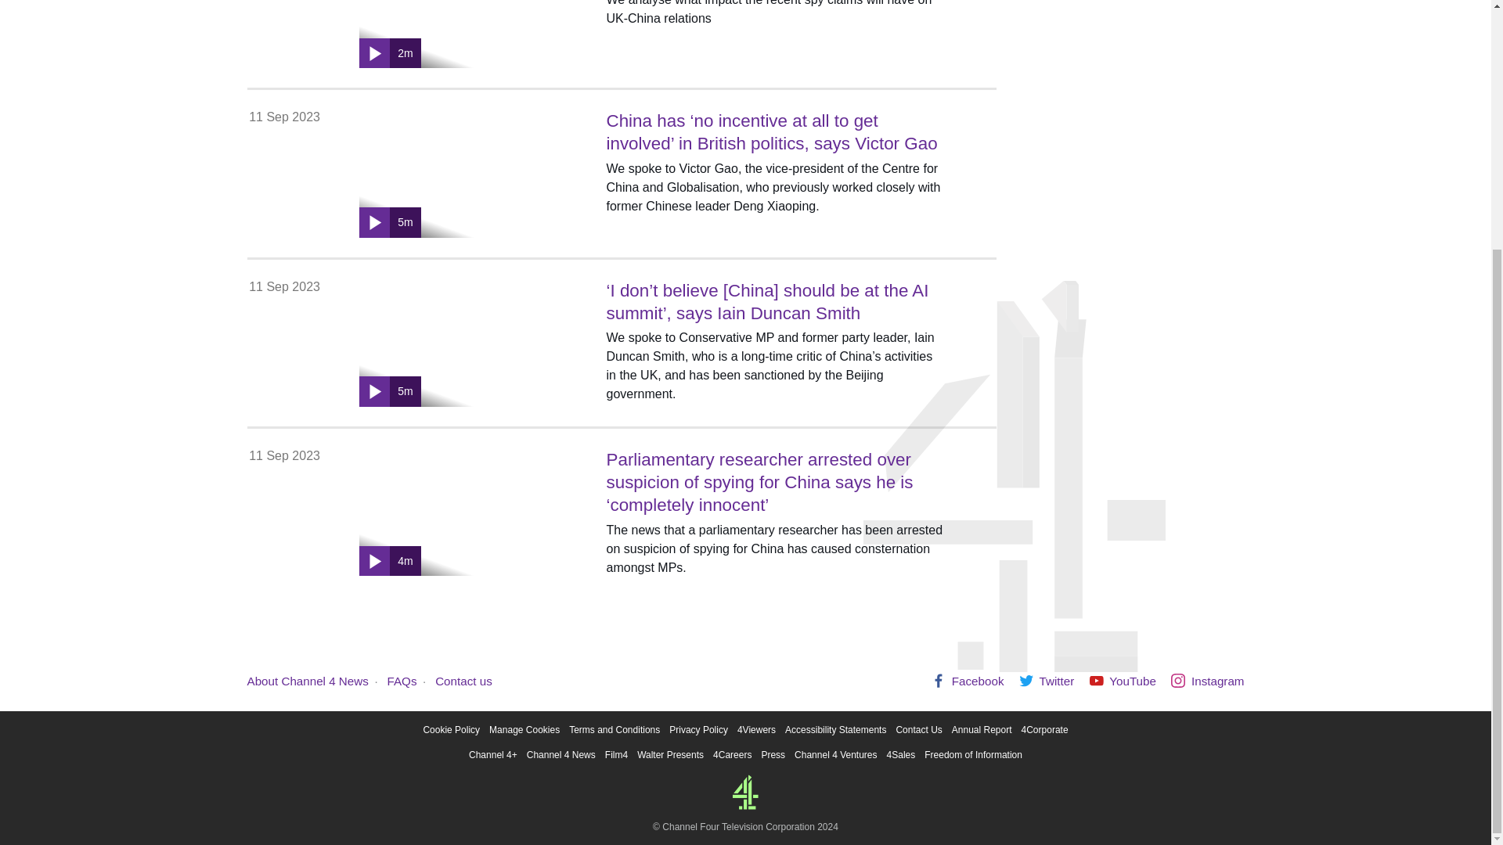 Image resolution: width=1503 pixels, height=845 pixels. What do you see at coordinates (524, 729) in the screenshot?
I see `Manage Cookies` at bounding box center [524, 729].